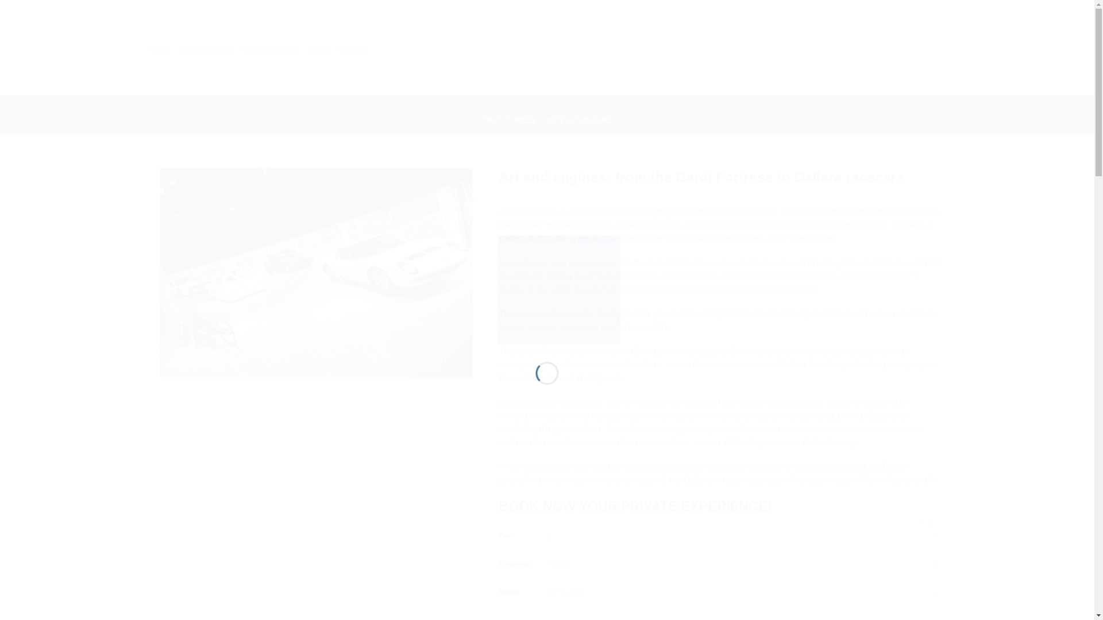  Describe the element at coordinates (355, 48) in the screenshot. I see `M.I.C.E.` at that location.